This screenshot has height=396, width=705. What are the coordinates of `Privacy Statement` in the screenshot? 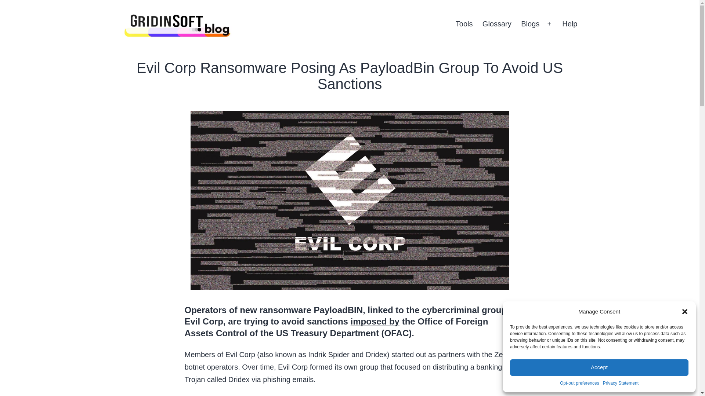 It's located at (621, 383).